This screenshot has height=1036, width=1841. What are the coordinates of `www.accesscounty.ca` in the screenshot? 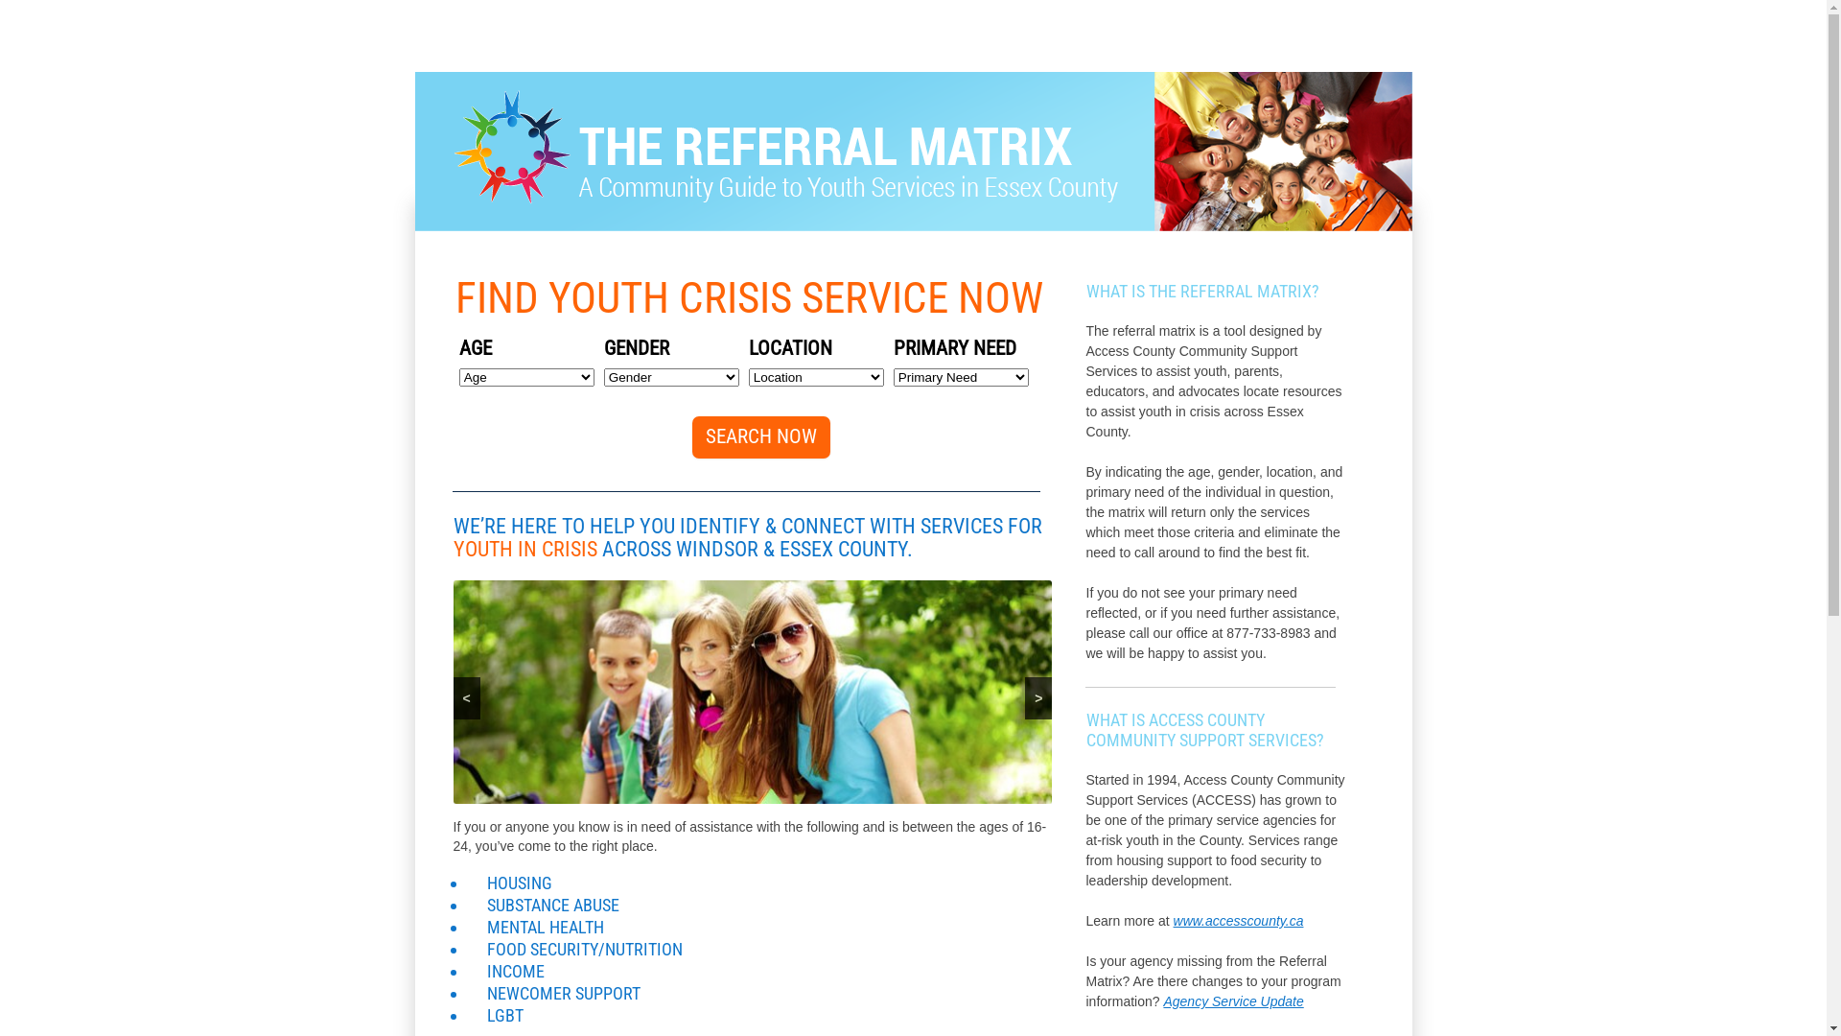 It's located at (1239, 921).